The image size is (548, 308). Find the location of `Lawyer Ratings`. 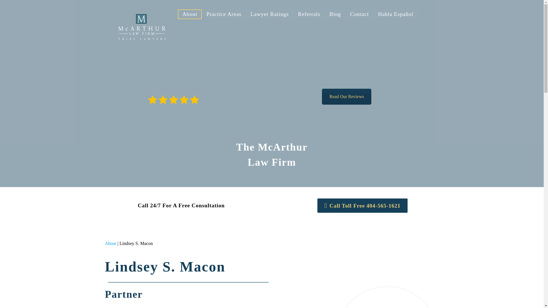

Lawyer Ratings is located at coordinates (269, 14).